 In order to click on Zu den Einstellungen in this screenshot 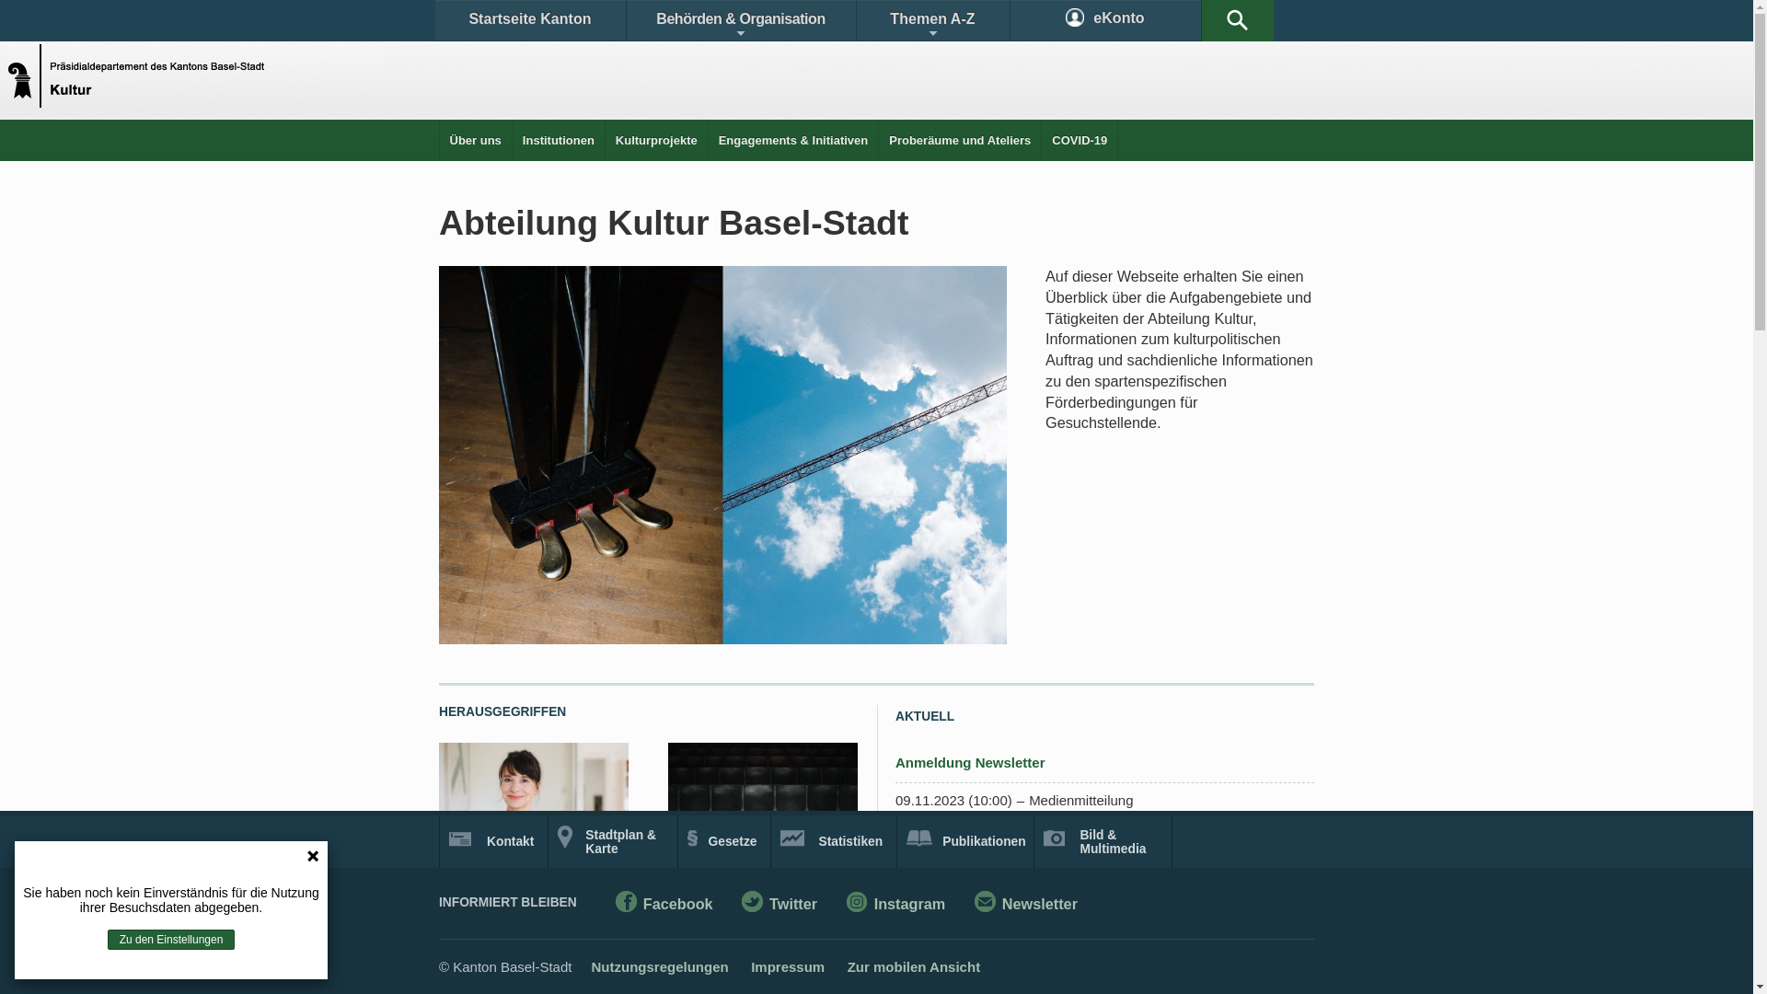, I will do `click(171, 940)`.